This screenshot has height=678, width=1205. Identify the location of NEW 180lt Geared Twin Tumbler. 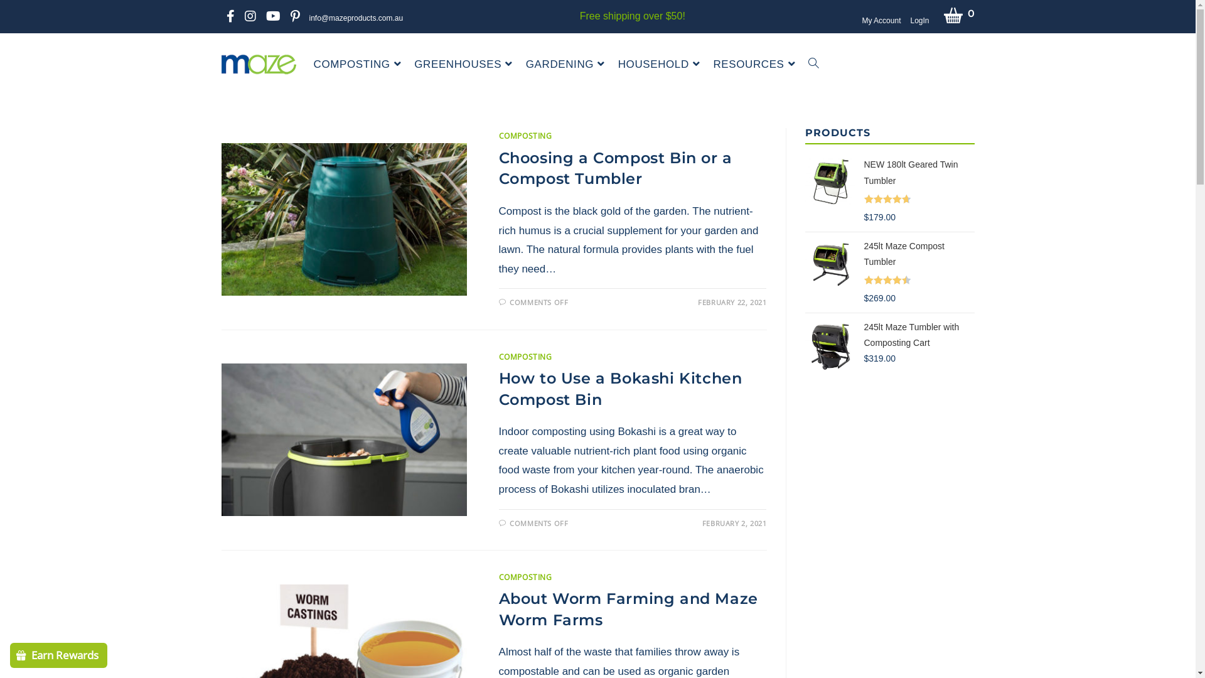
(919, 174).